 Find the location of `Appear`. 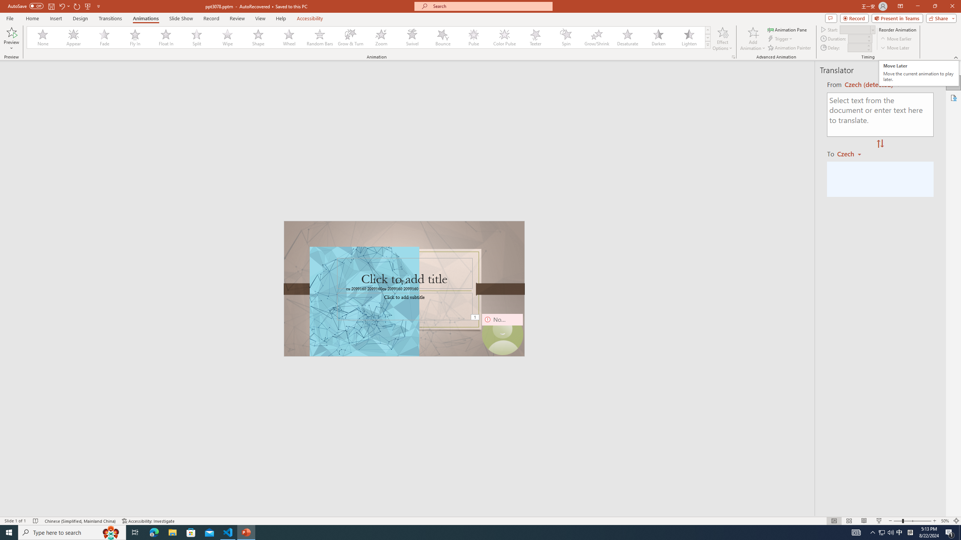

Appear is located at coordinates (790, 48).